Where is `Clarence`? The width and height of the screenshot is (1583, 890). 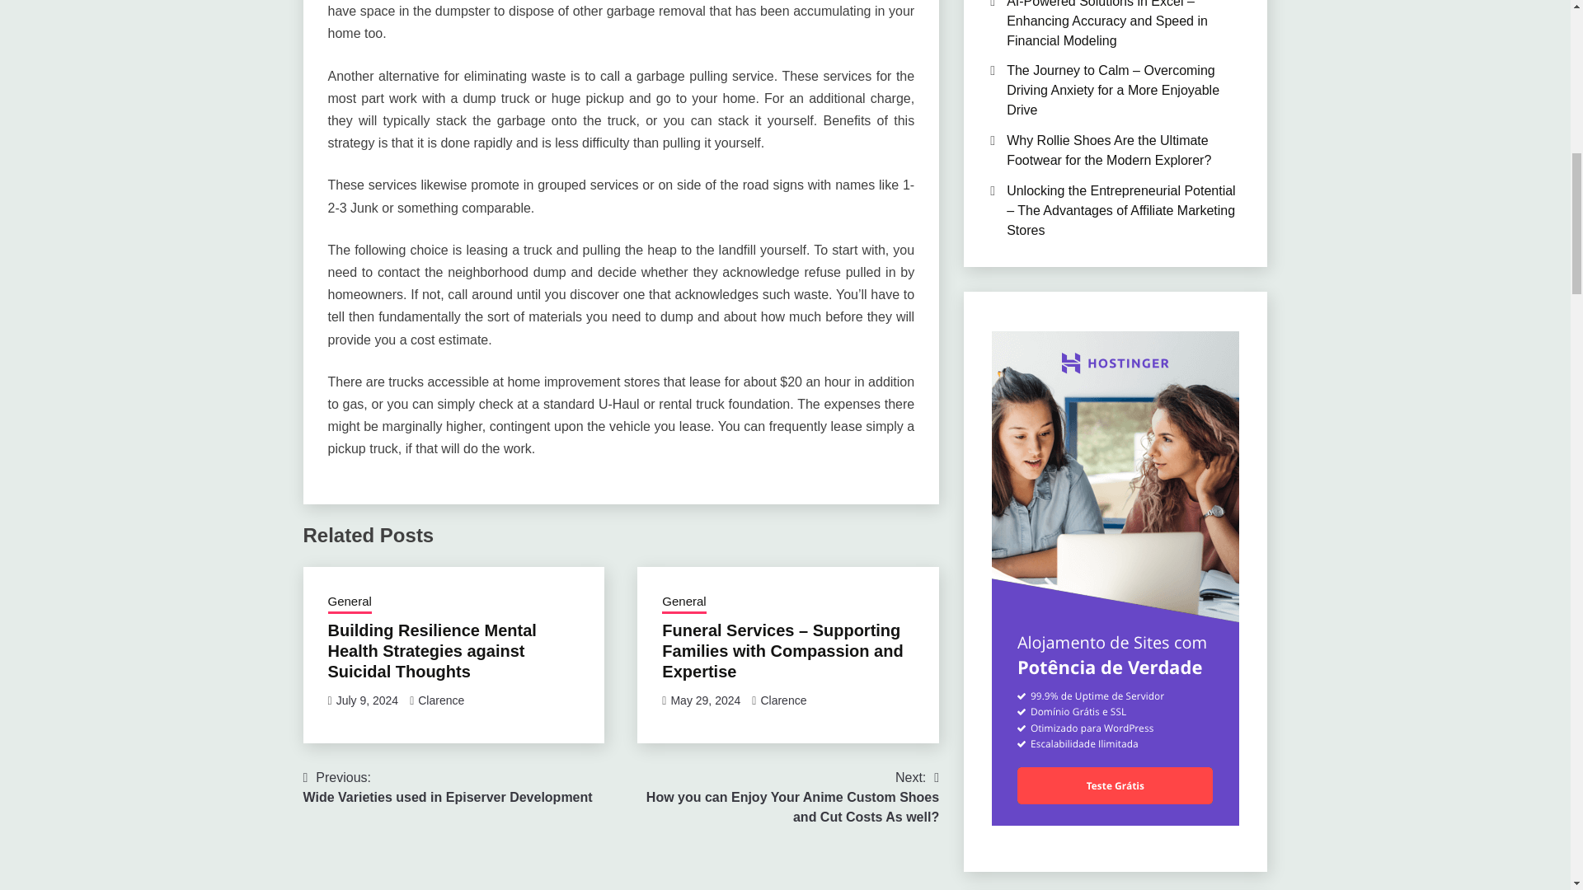 Clarence is located at coordinates (448, 788).